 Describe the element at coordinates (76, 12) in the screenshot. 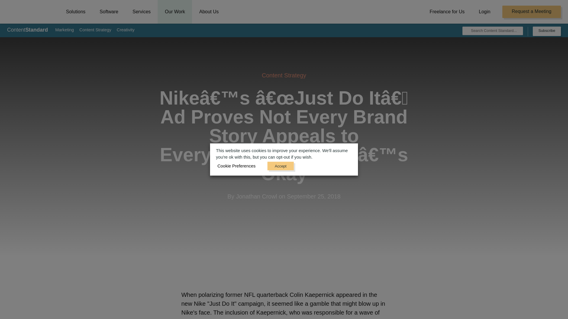

I see `Solutions` at that location.